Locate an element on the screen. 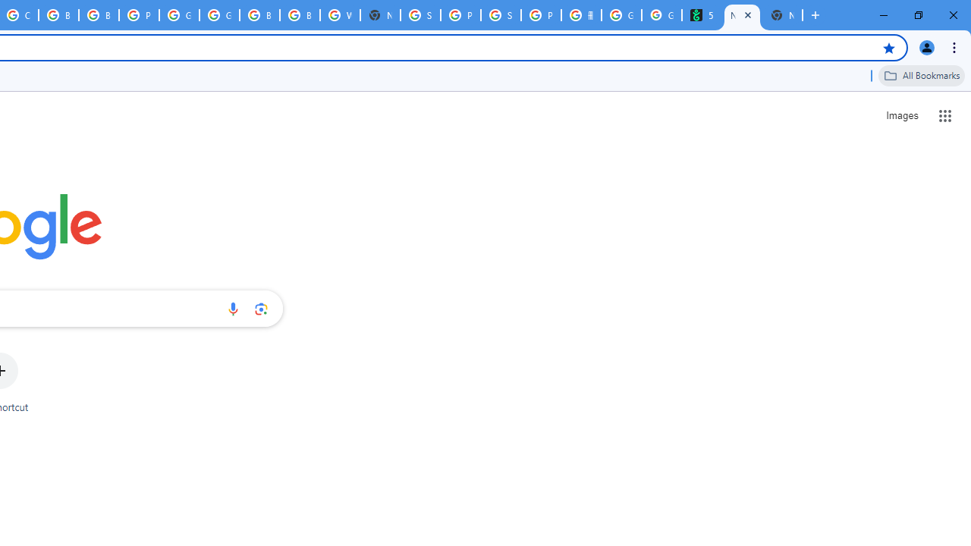  Search by image is located at coordinates (261, 309).